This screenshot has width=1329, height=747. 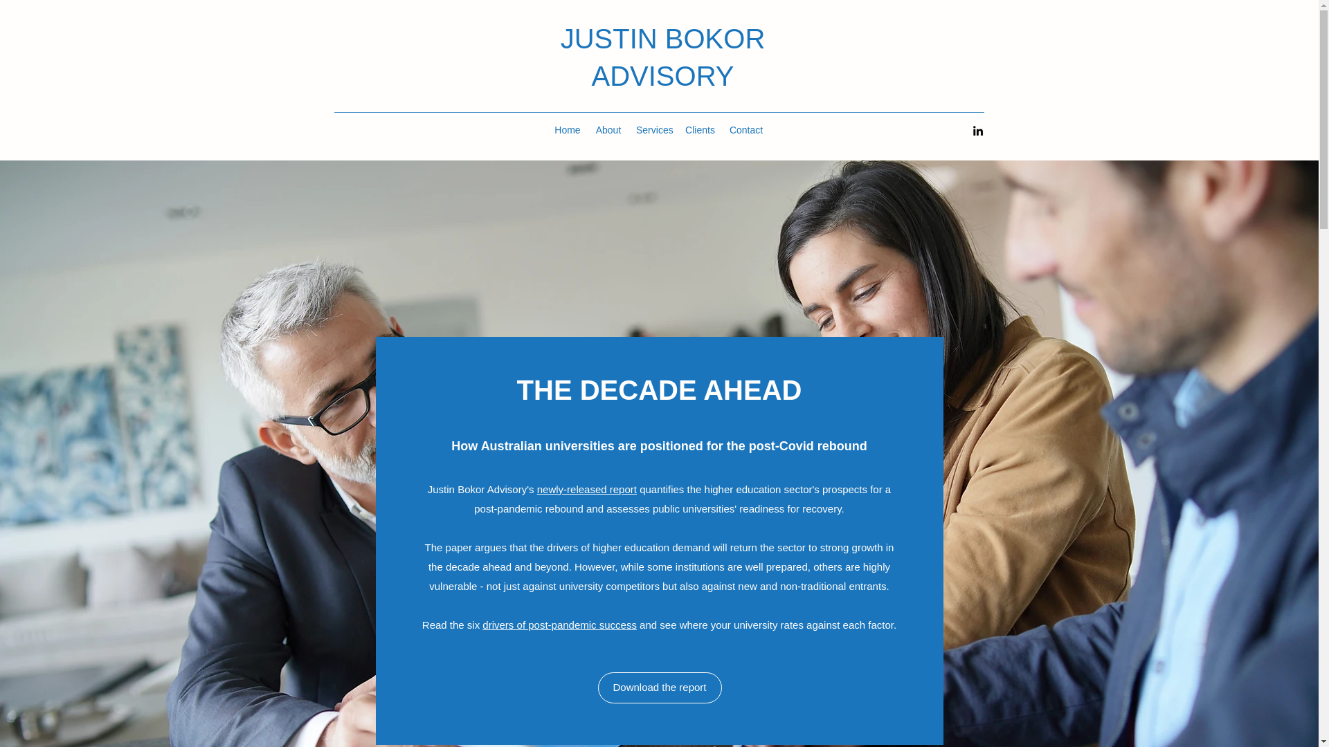 I want to click on newly-released report, so click(x=586, y=488).